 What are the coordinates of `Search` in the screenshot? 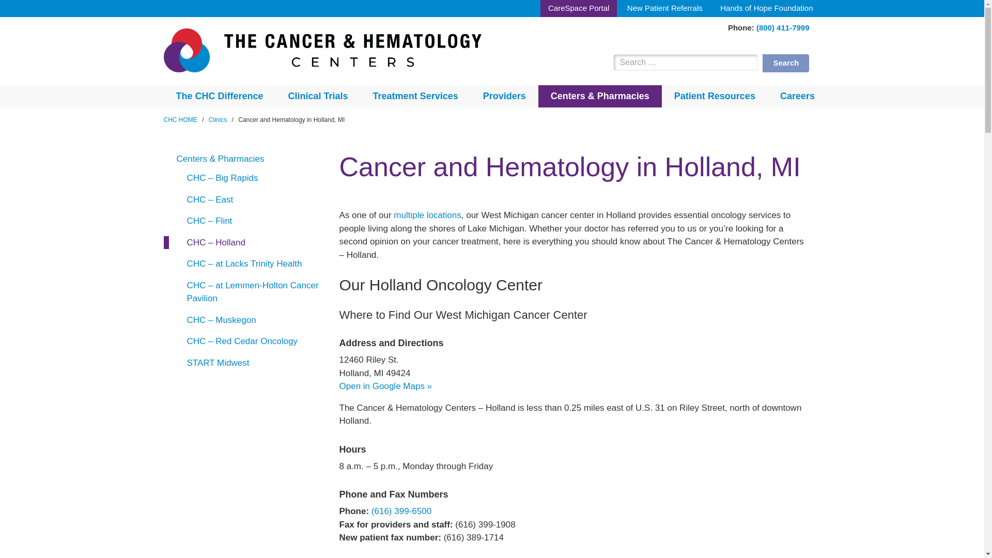 It's located at (786, 63).